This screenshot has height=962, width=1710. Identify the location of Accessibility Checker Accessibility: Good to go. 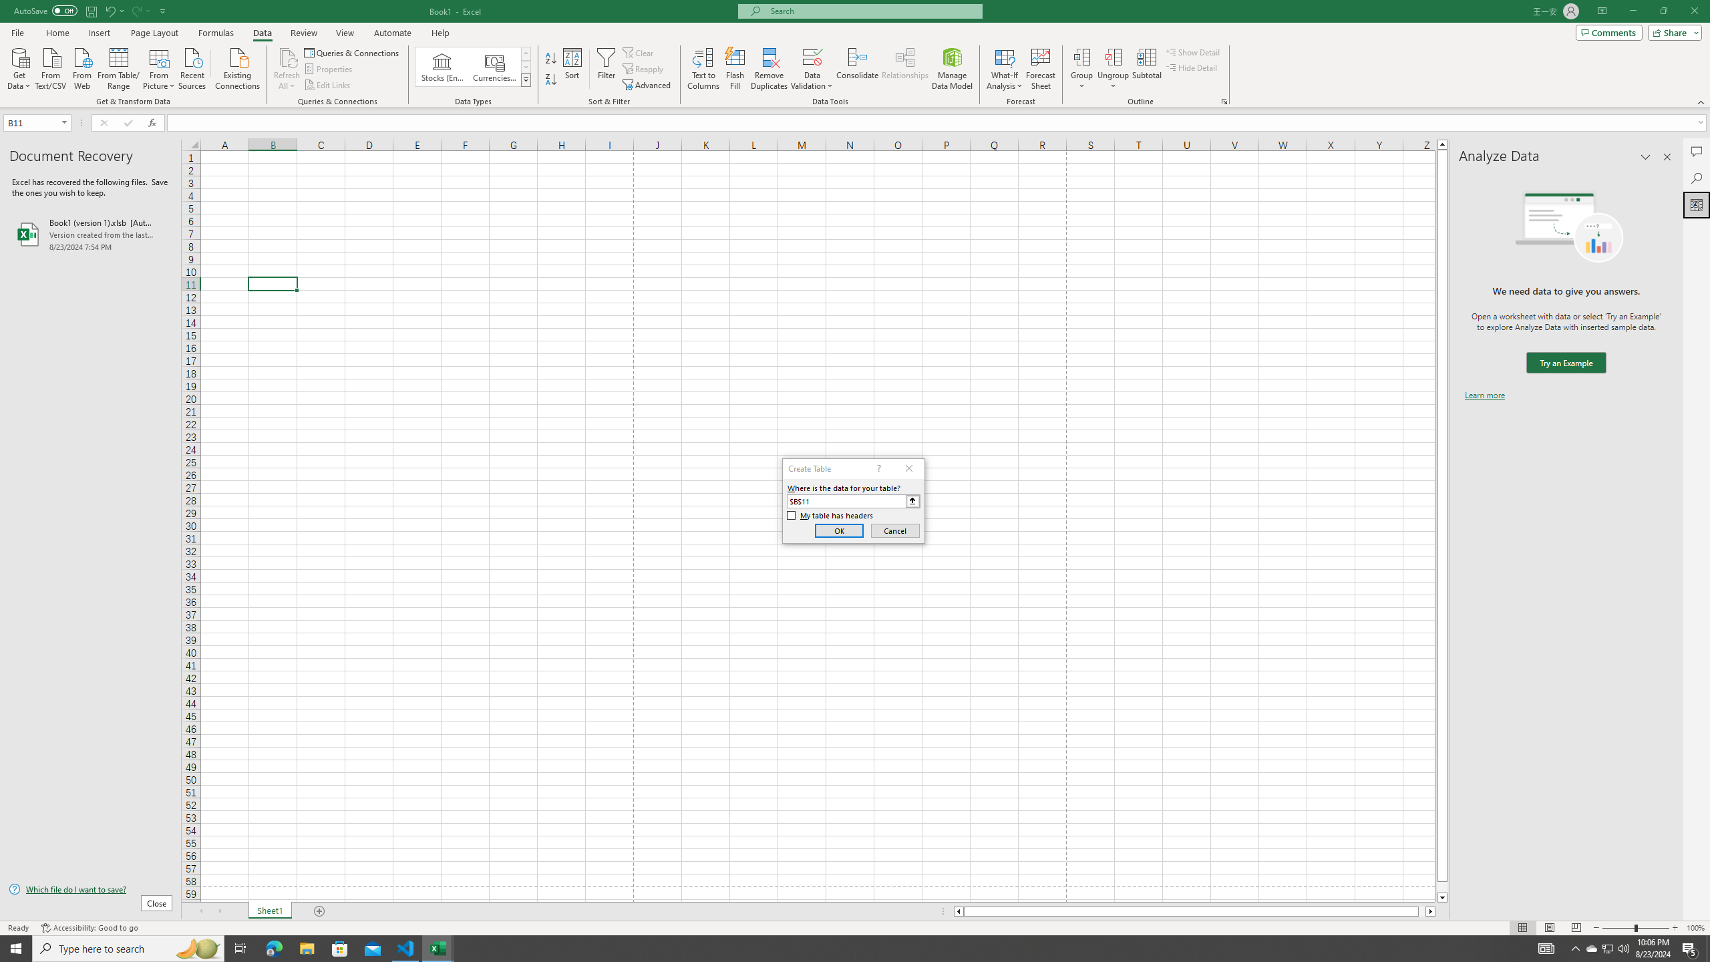
(90, 928).